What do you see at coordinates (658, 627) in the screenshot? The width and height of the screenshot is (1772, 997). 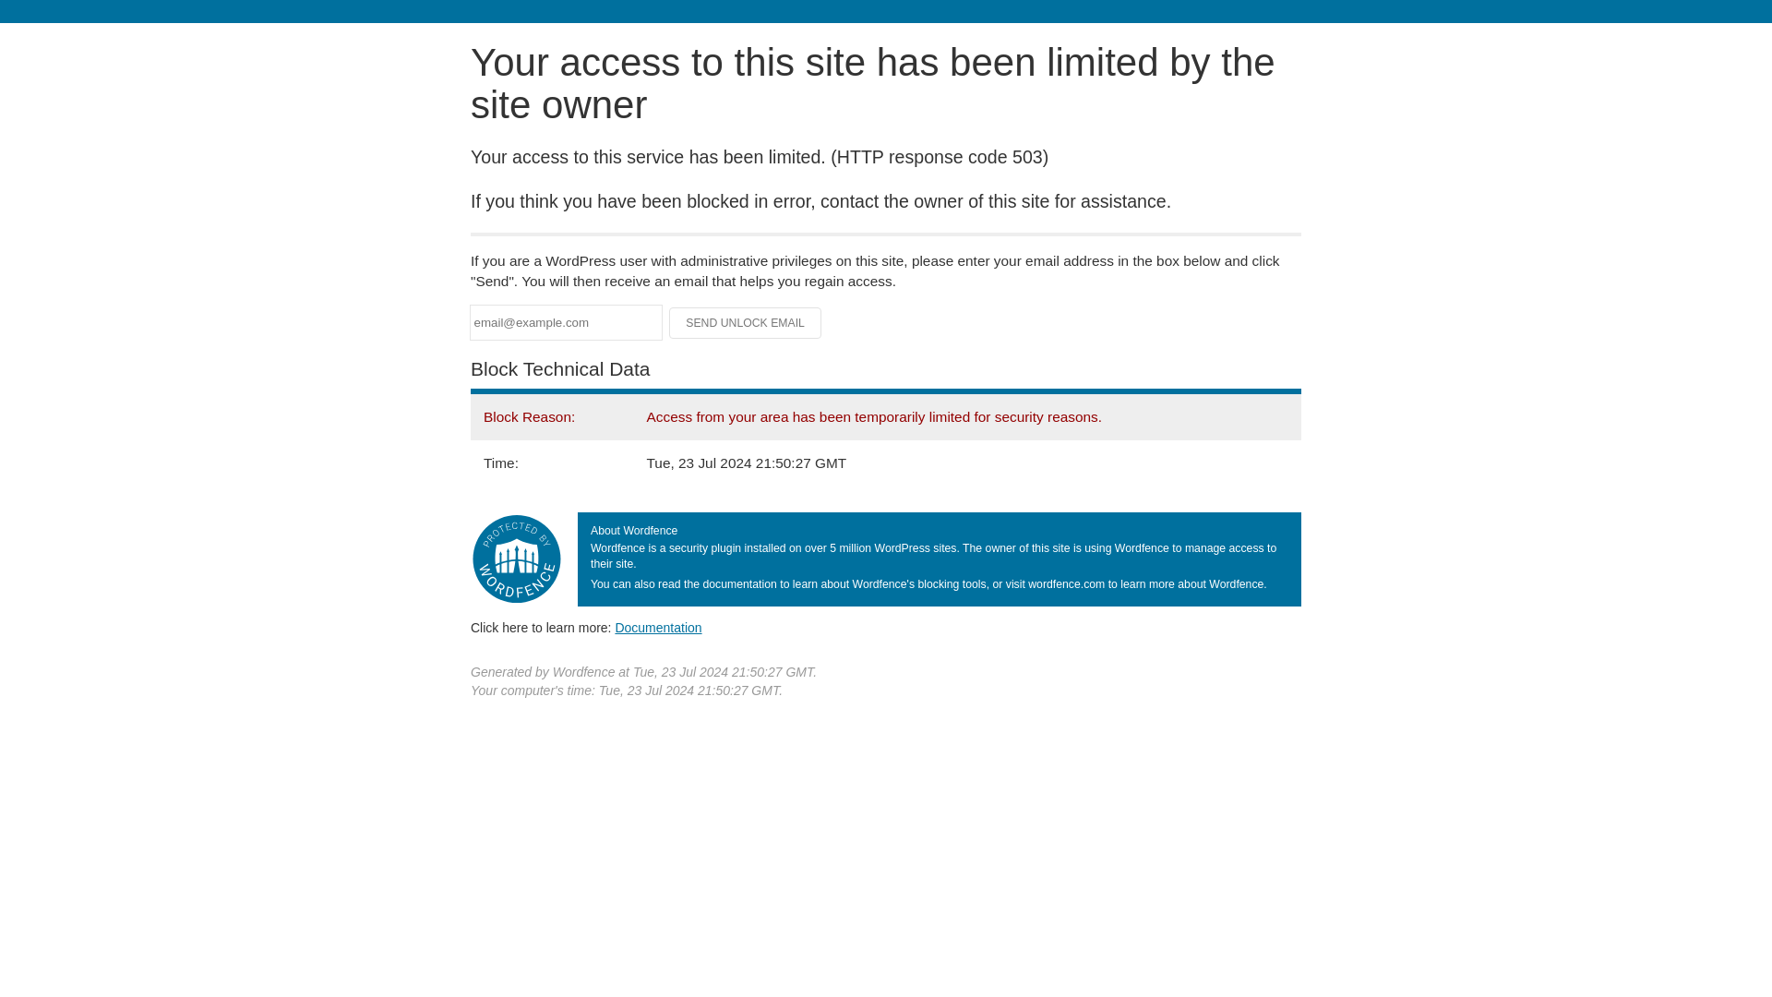 I see `Documentation` at bounding box center [658, 627].